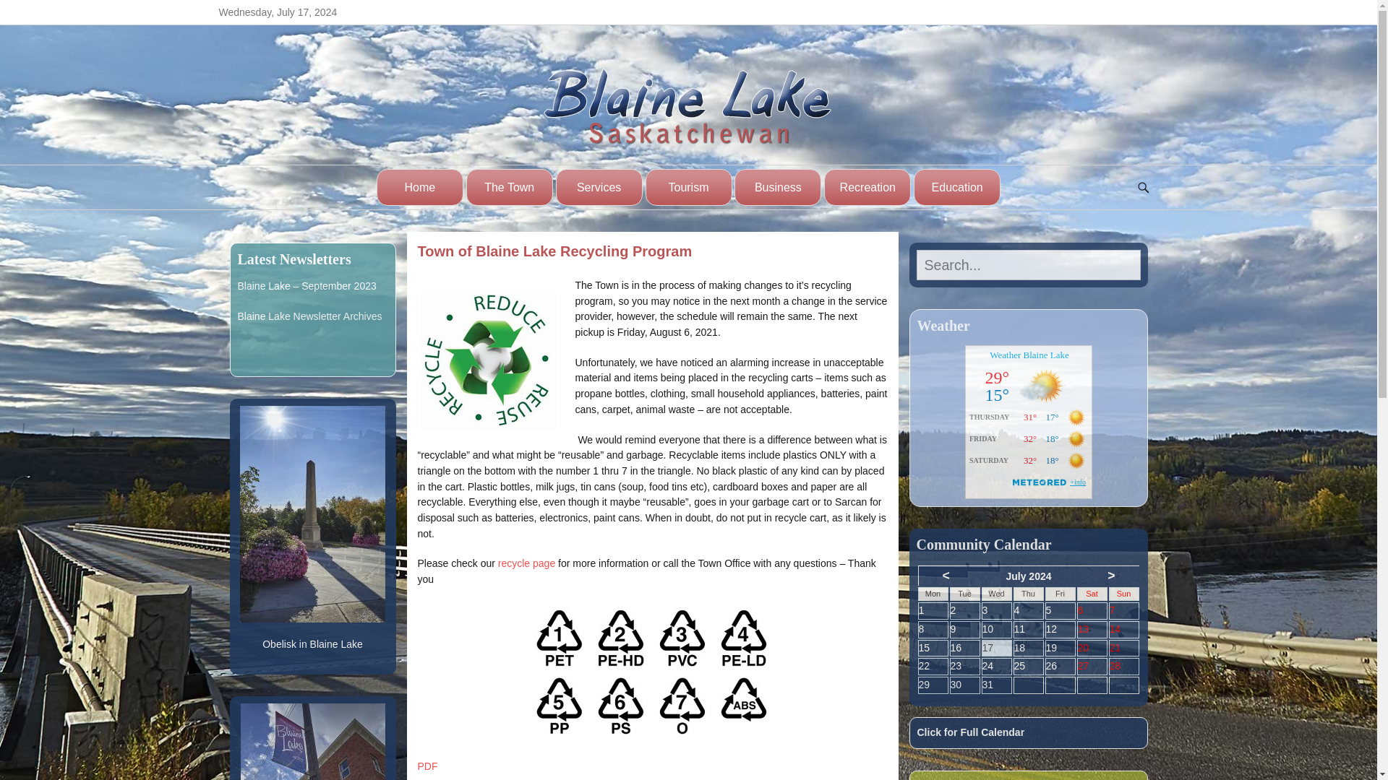 This screenshot has width=1388, height=780. What do you see at coordinates (1110, 575) in the screenshot?
I see `Next month` at bounding box center [1110, 575].